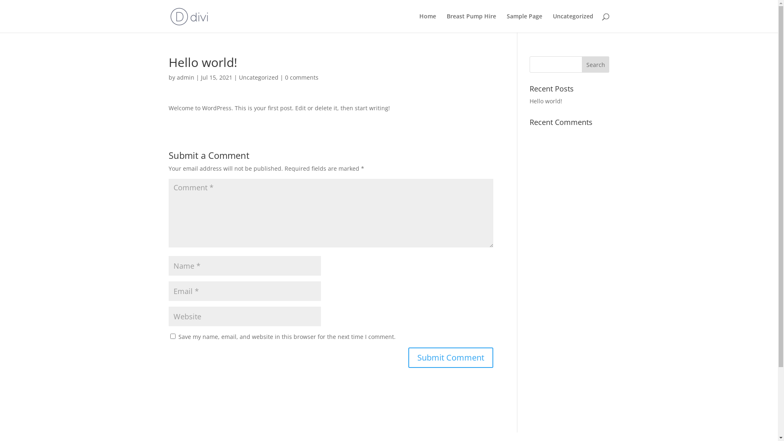  I want to click on Hello world!, so click(546, 101).